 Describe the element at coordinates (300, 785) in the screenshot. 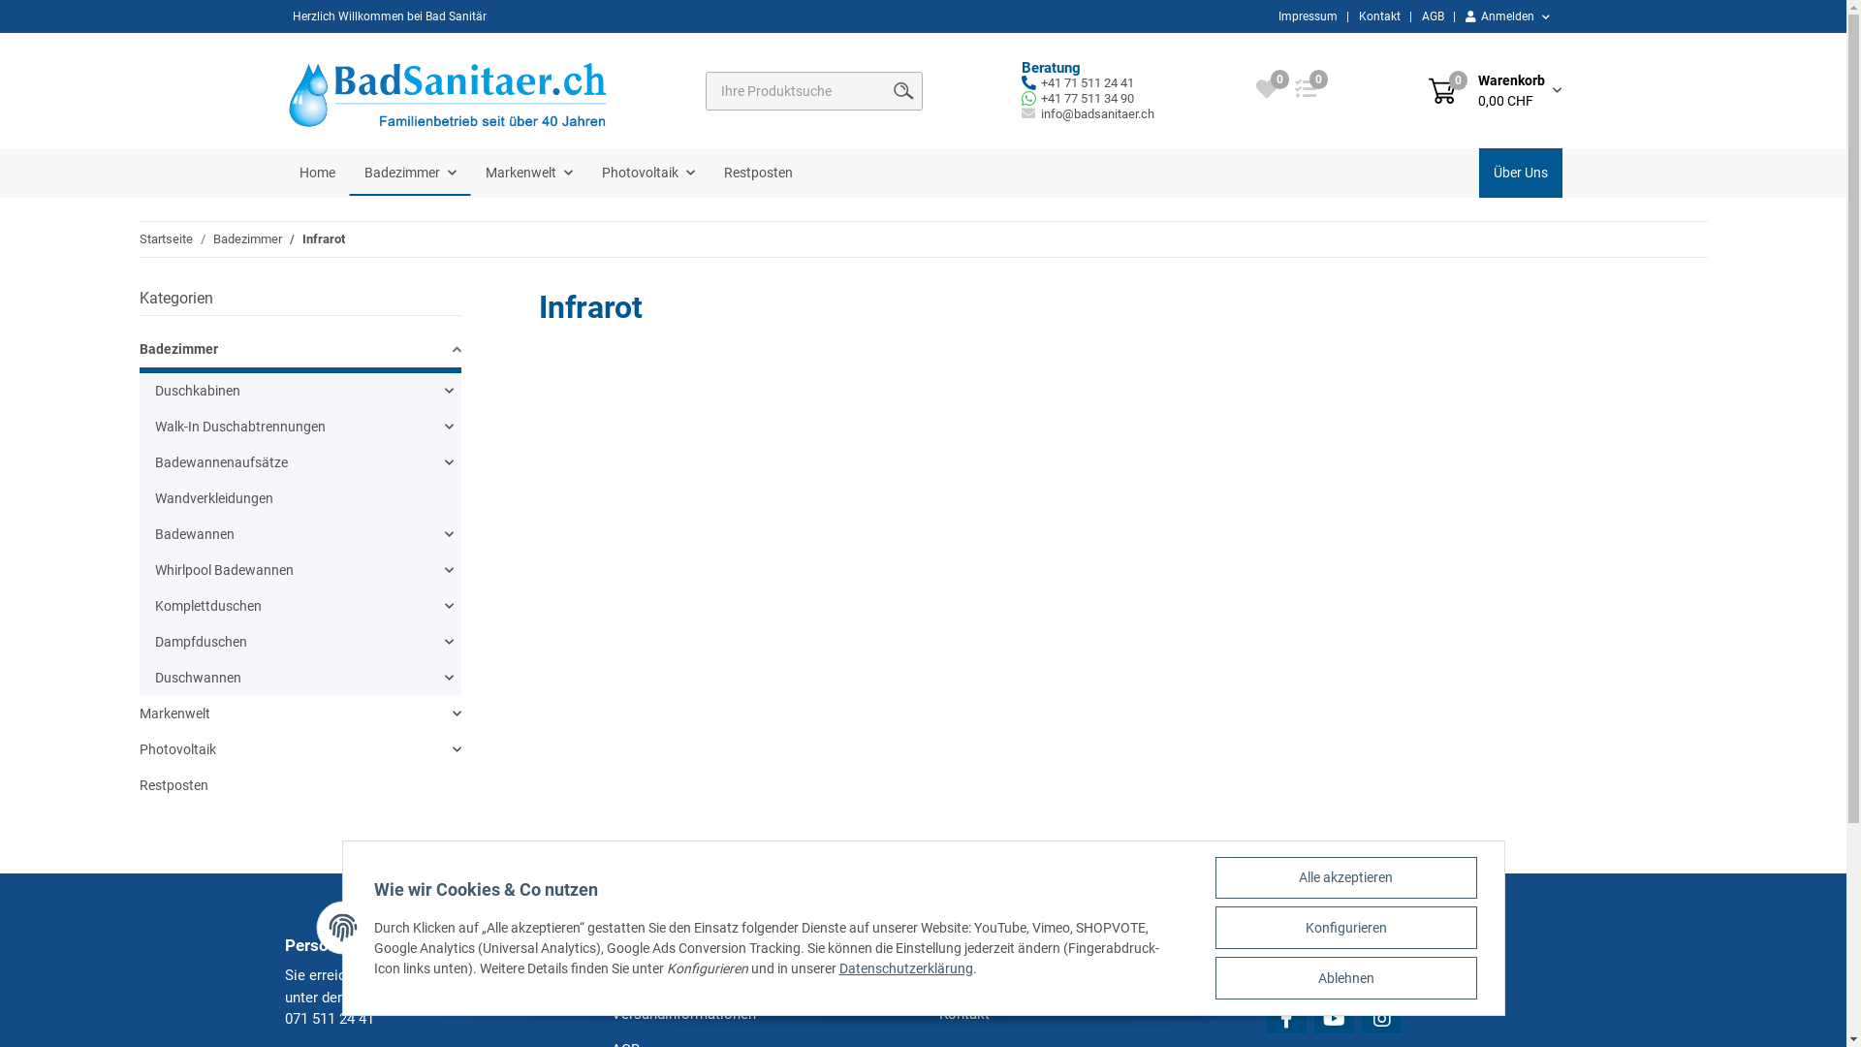

I see `Restposten` at that location.